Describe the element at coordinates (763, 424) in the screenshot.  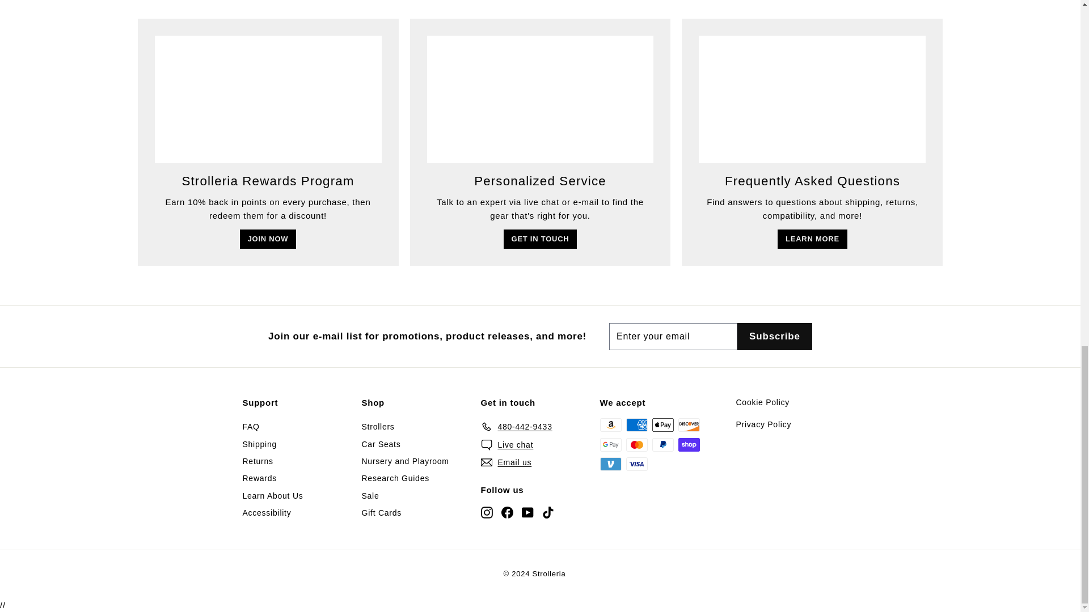
I see `Privacy Policy ` at that location.